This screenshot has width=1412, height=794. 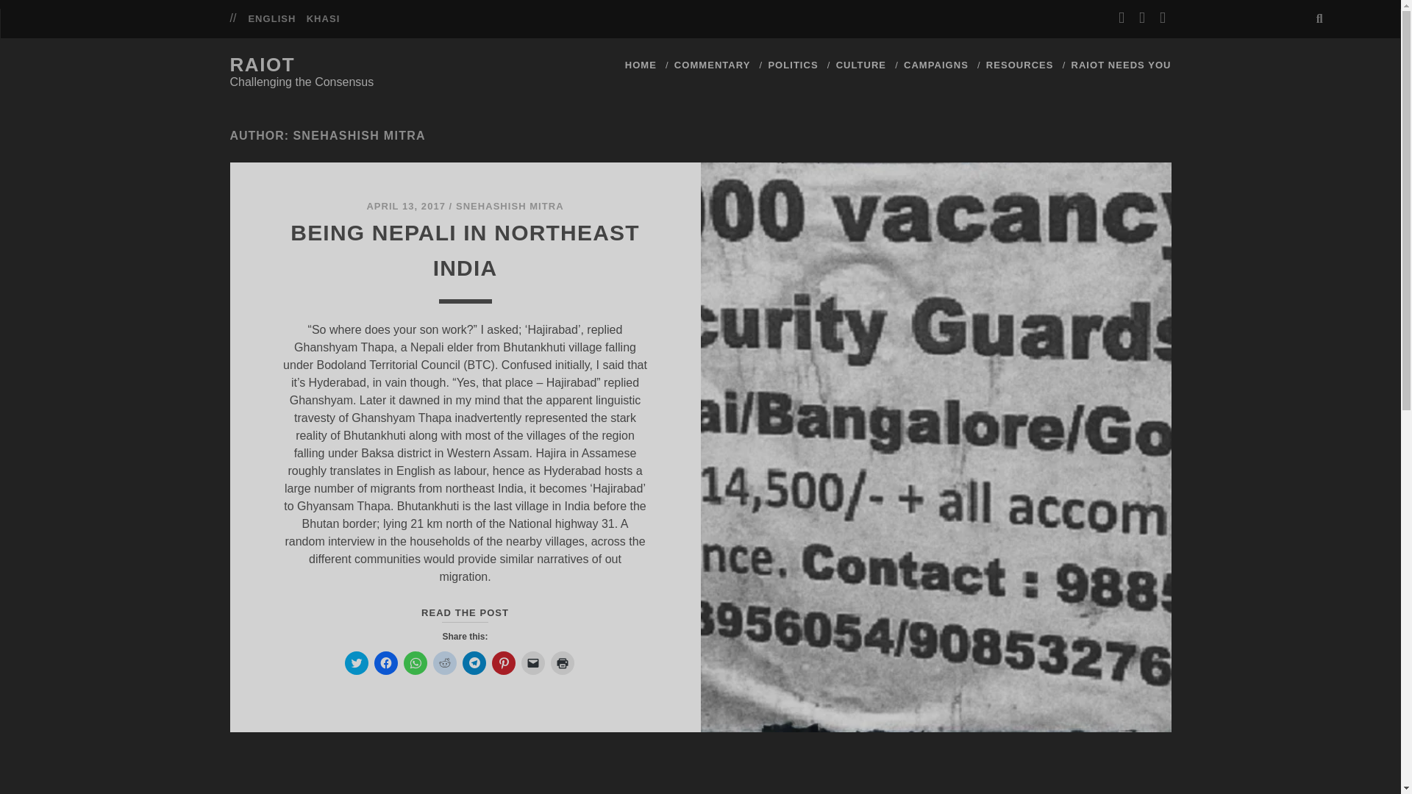 I want to click on Click to share on Twitter, so click(x=356, y=663).